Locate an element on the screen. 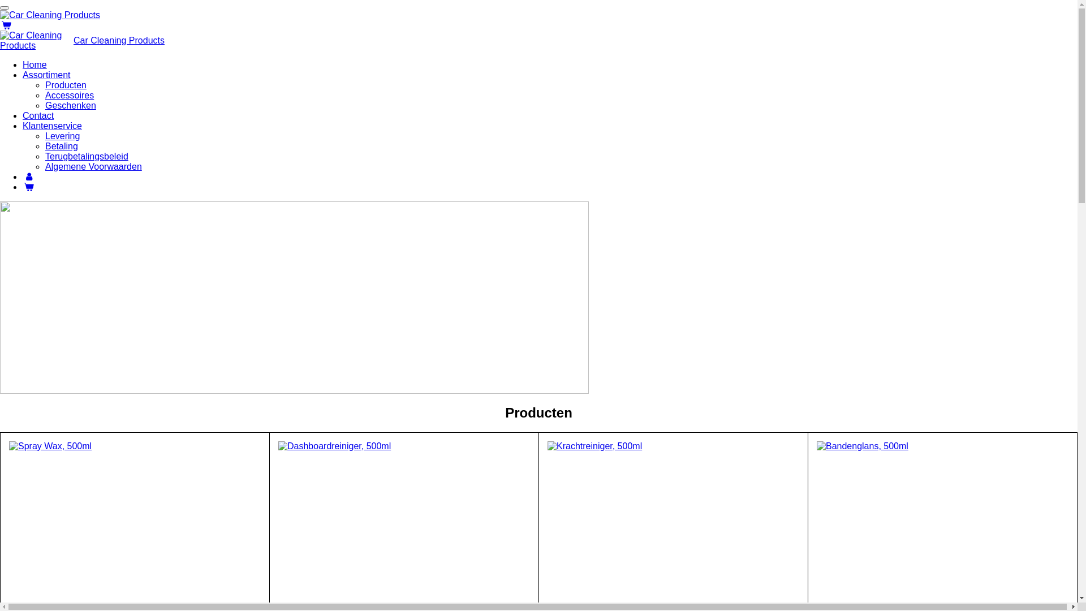  Contact is located at coordinates (38, 115).